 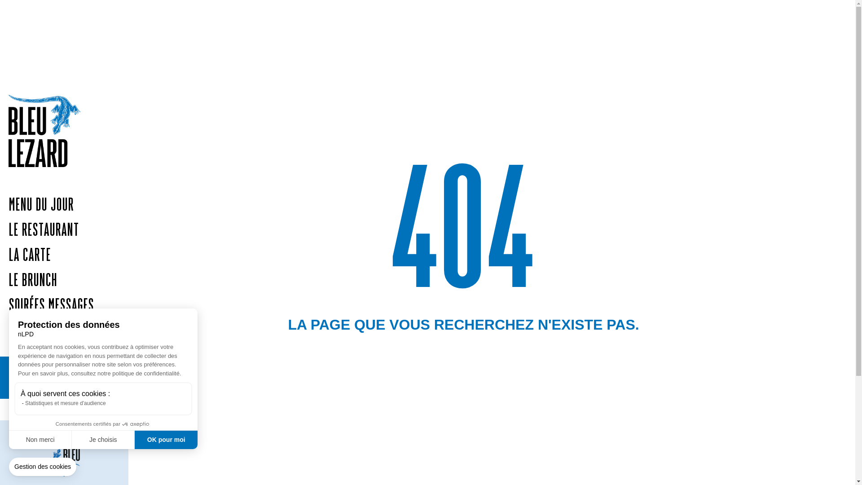 What do you see at coordinates (64, 282) in the screenshot?
I see `LE BRUNCH` at bounding box center [64, 282].